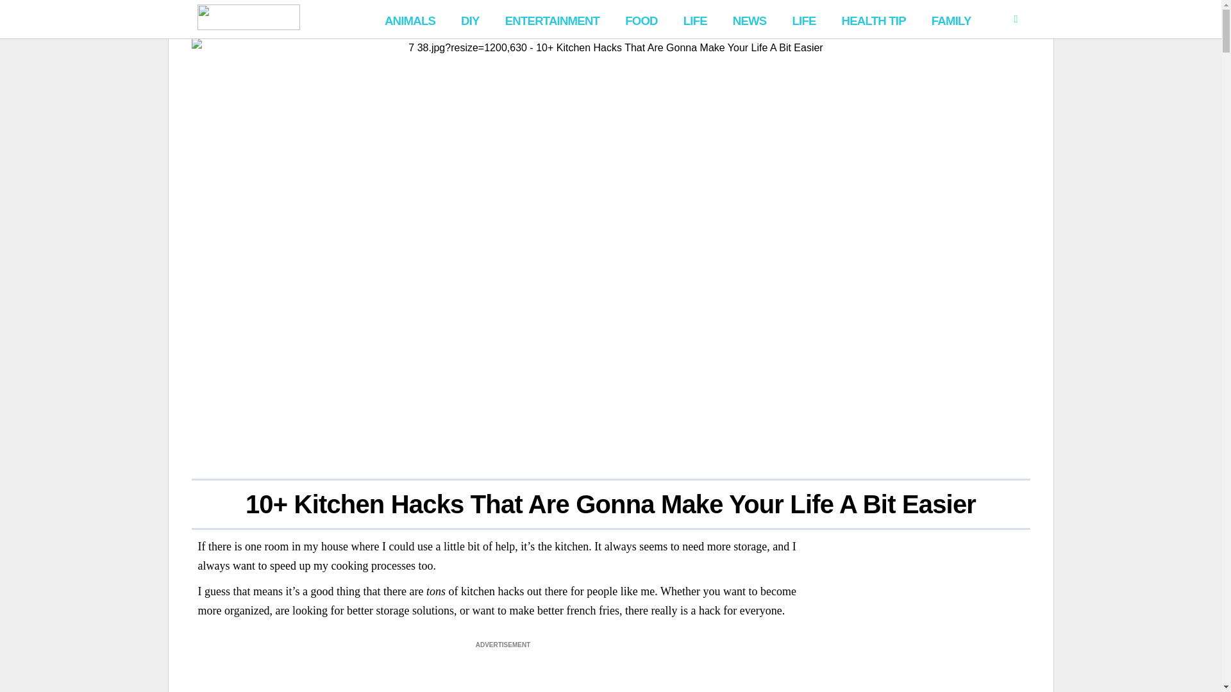 The height and width of the screenshot is (692, 1231). What do you see at coordinates (803, 19) in the screenshot?
I see `LIFE` at bounding box center [803, 19].